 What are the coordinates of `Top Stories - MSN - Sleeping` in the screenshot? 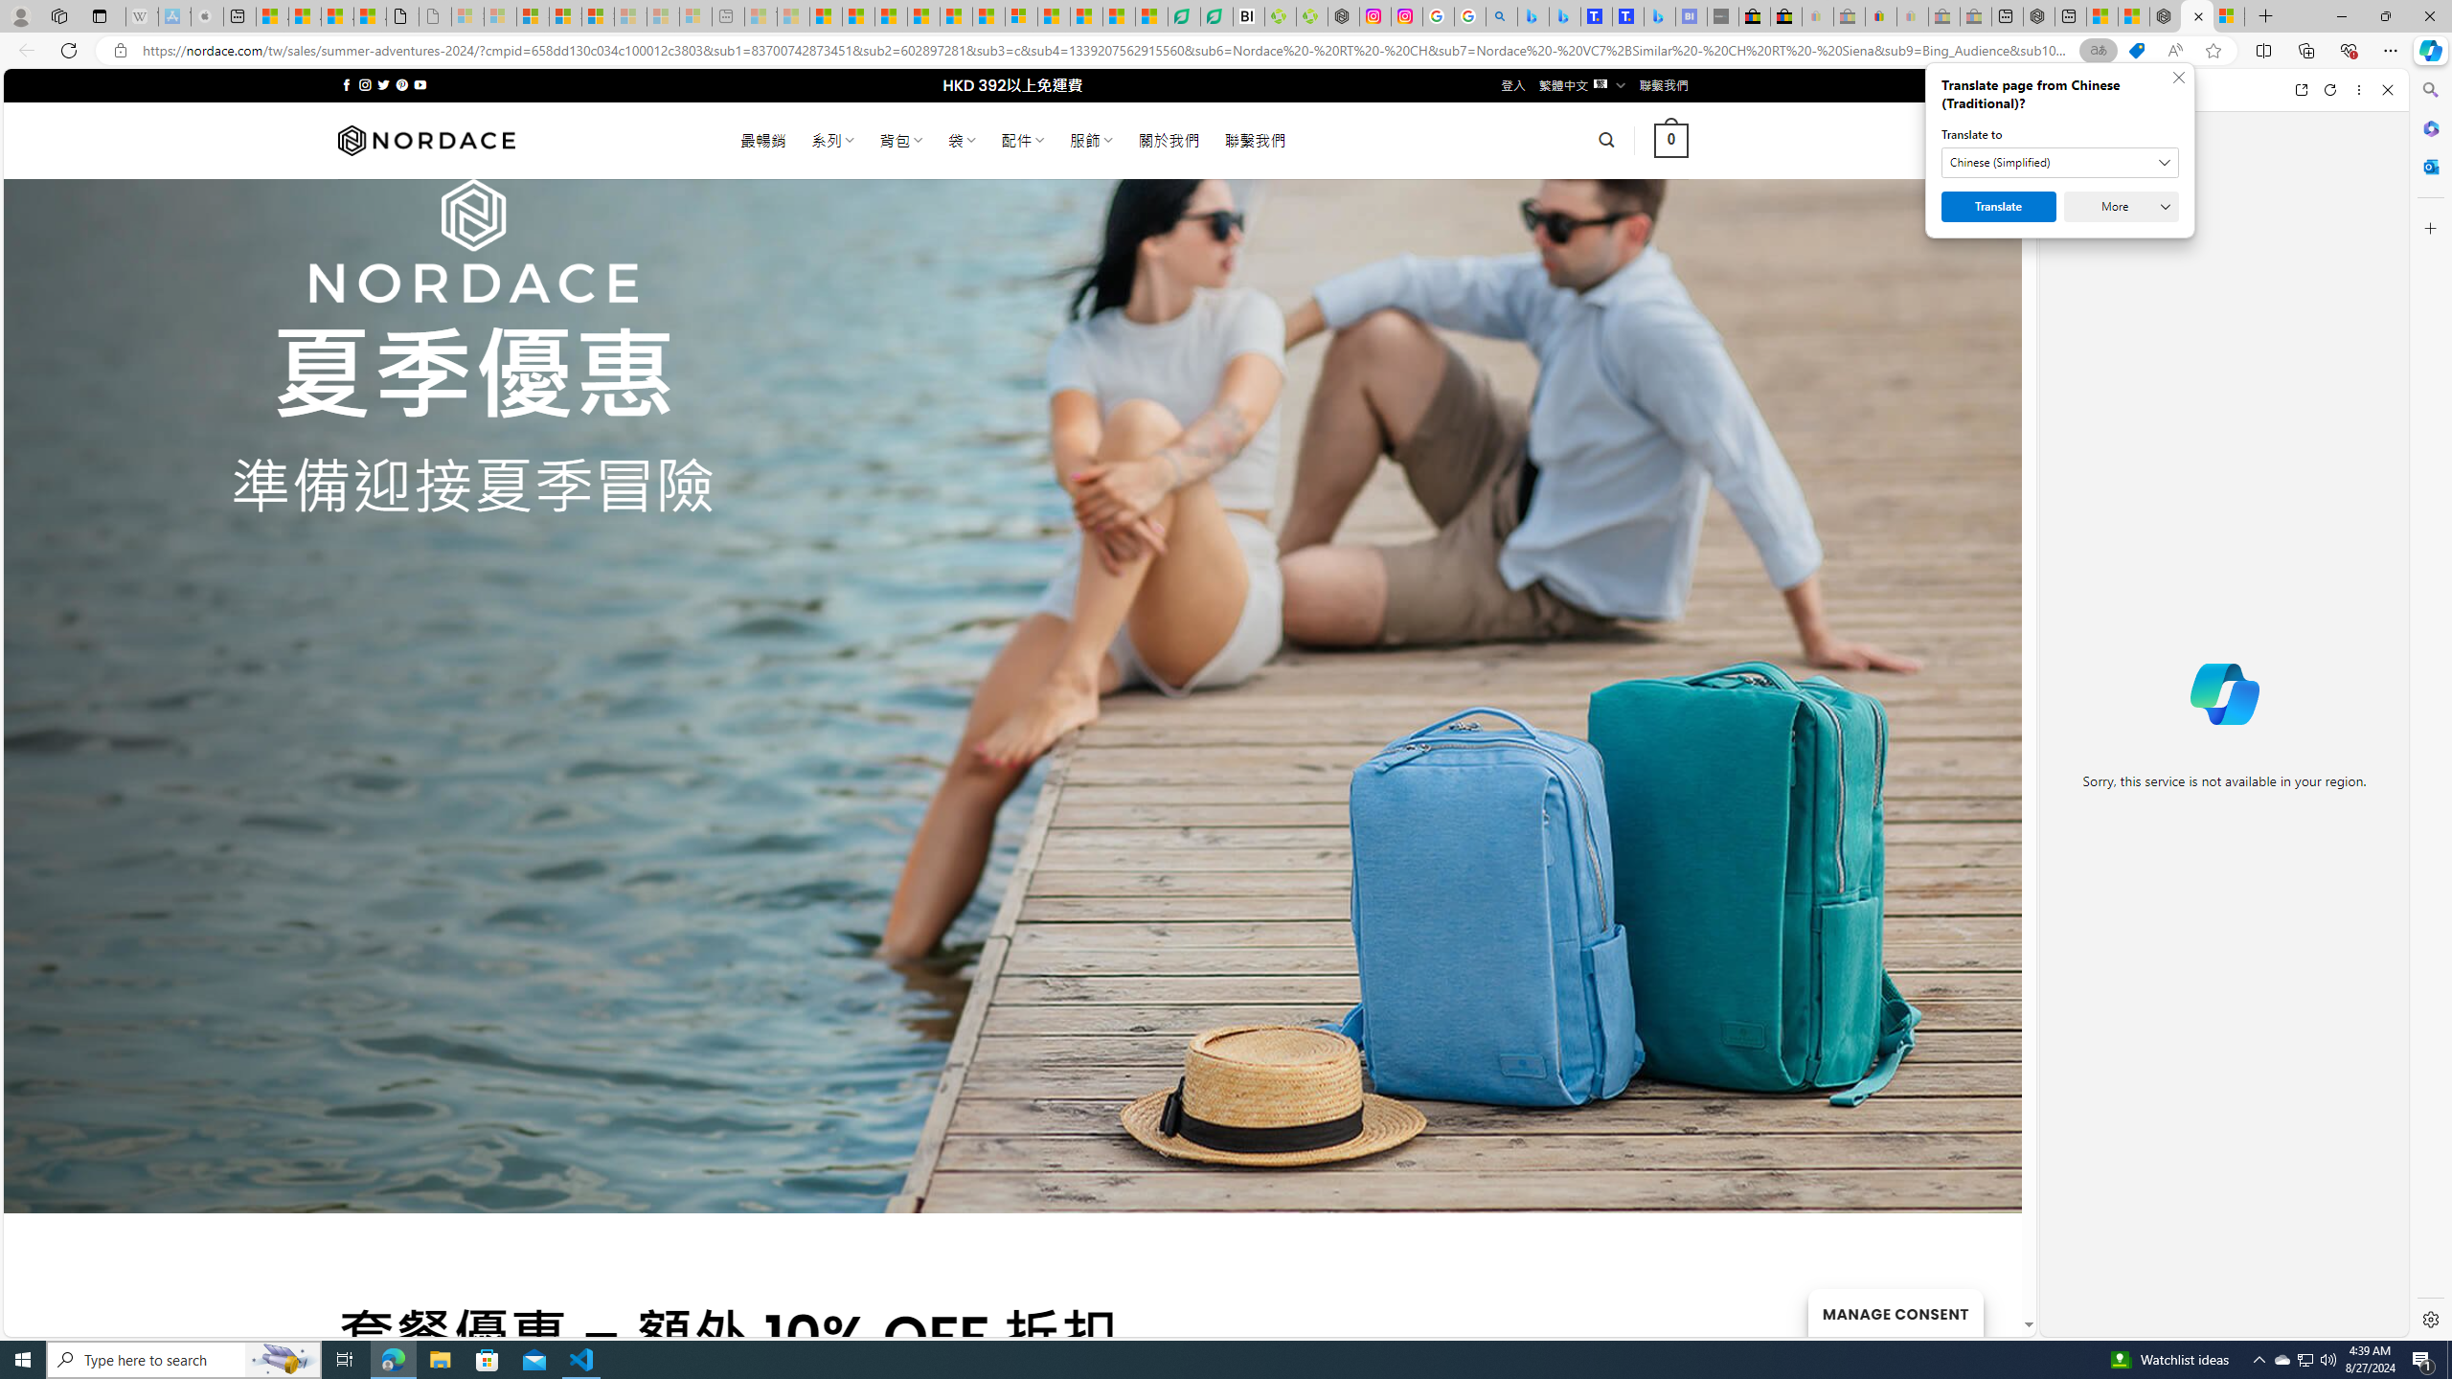 It's located at (761, 16).